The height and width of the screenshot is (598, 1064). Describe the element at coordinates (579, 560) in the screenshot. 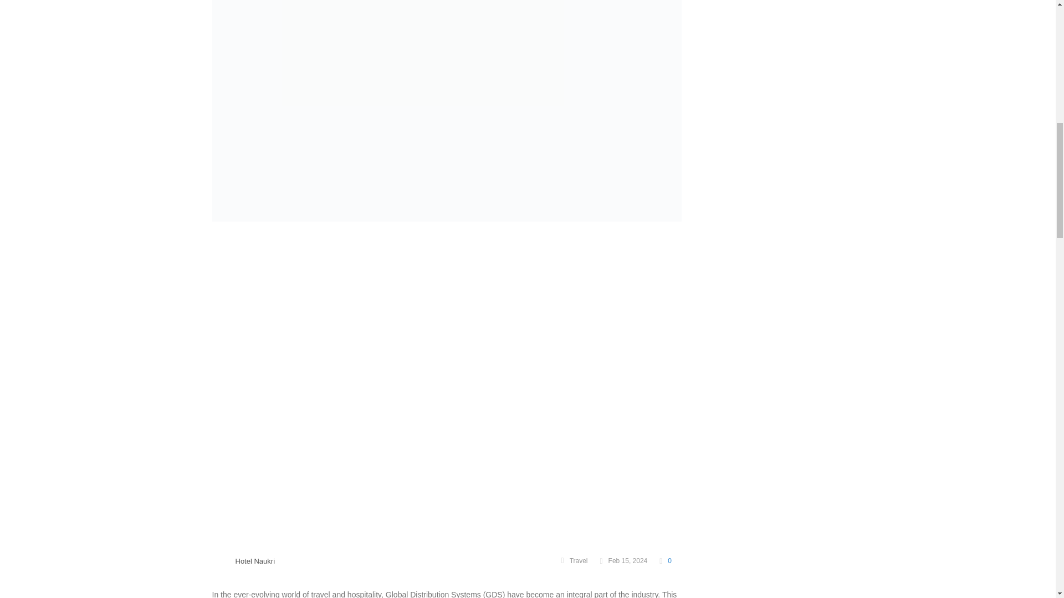

I see `Travel` at that location.